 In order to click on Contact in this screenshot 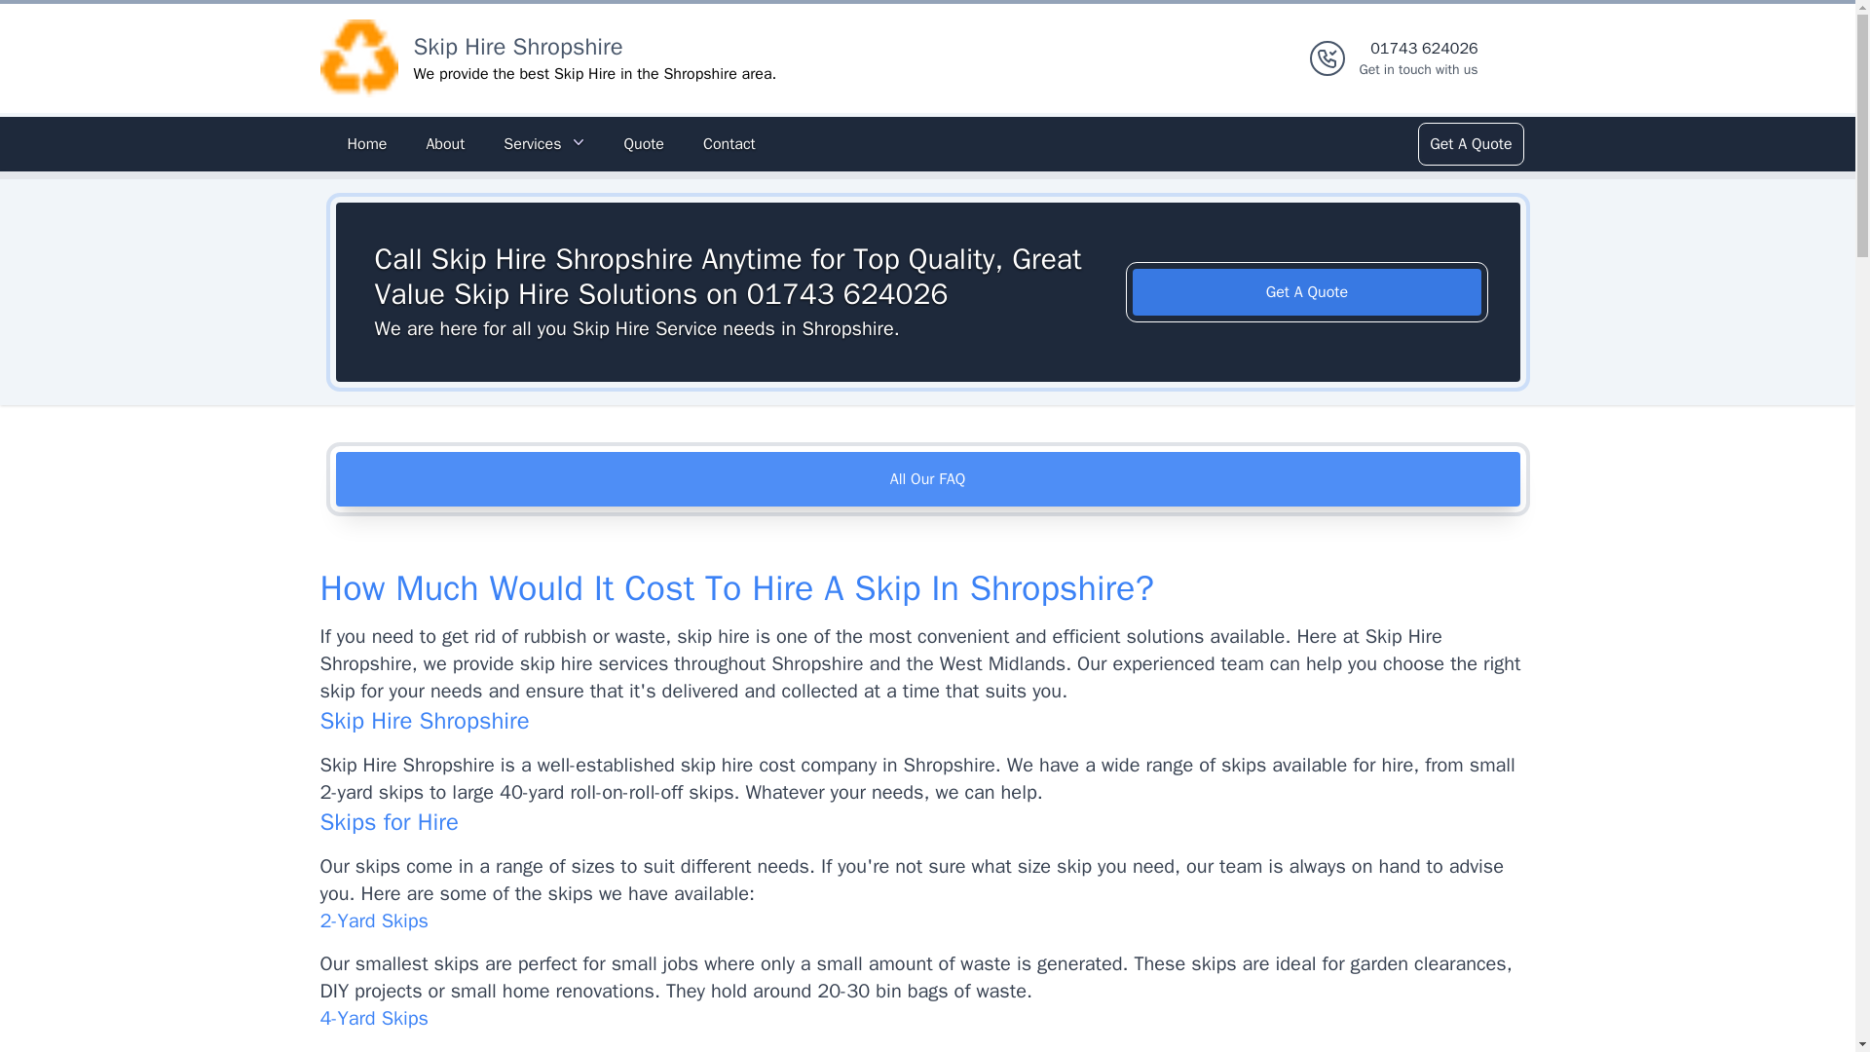, I will do `click(1418, 58)`.